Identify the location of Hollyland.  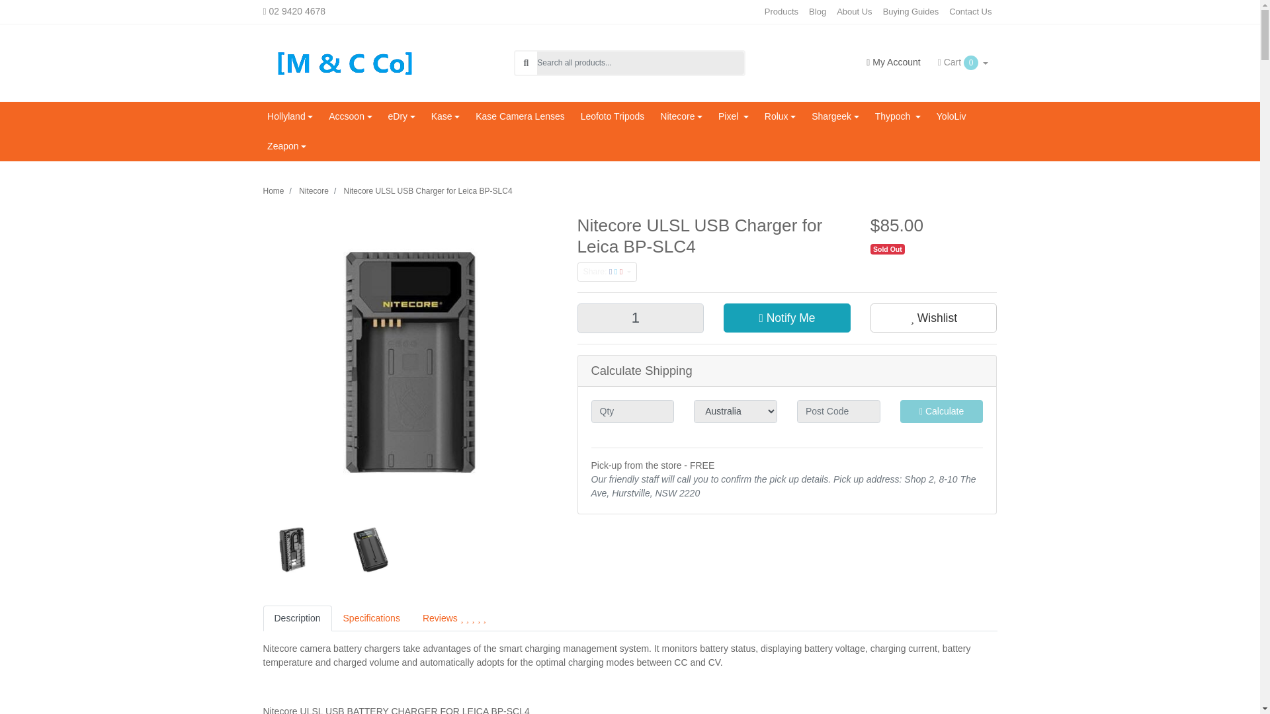
(290, 116).